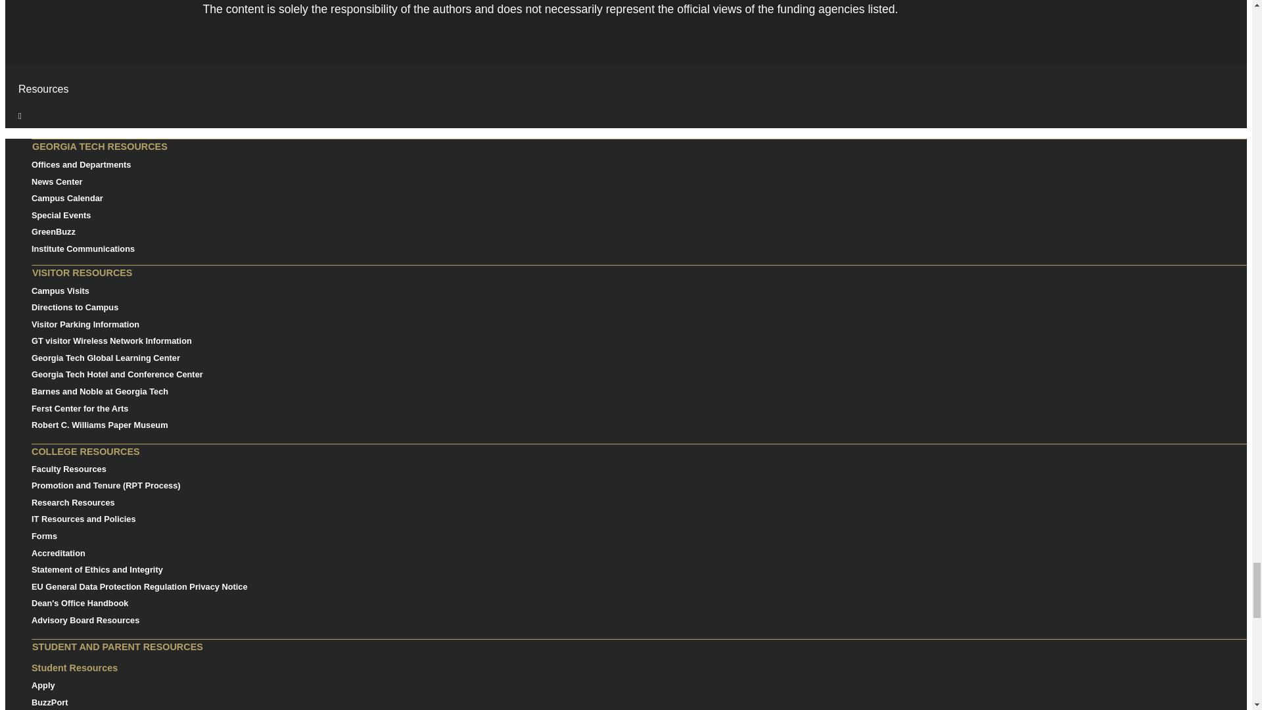 This screenshot has width=1262, height=710. I want to click on Georgia Tech Resources Main Menu Category, so click(639, 146).